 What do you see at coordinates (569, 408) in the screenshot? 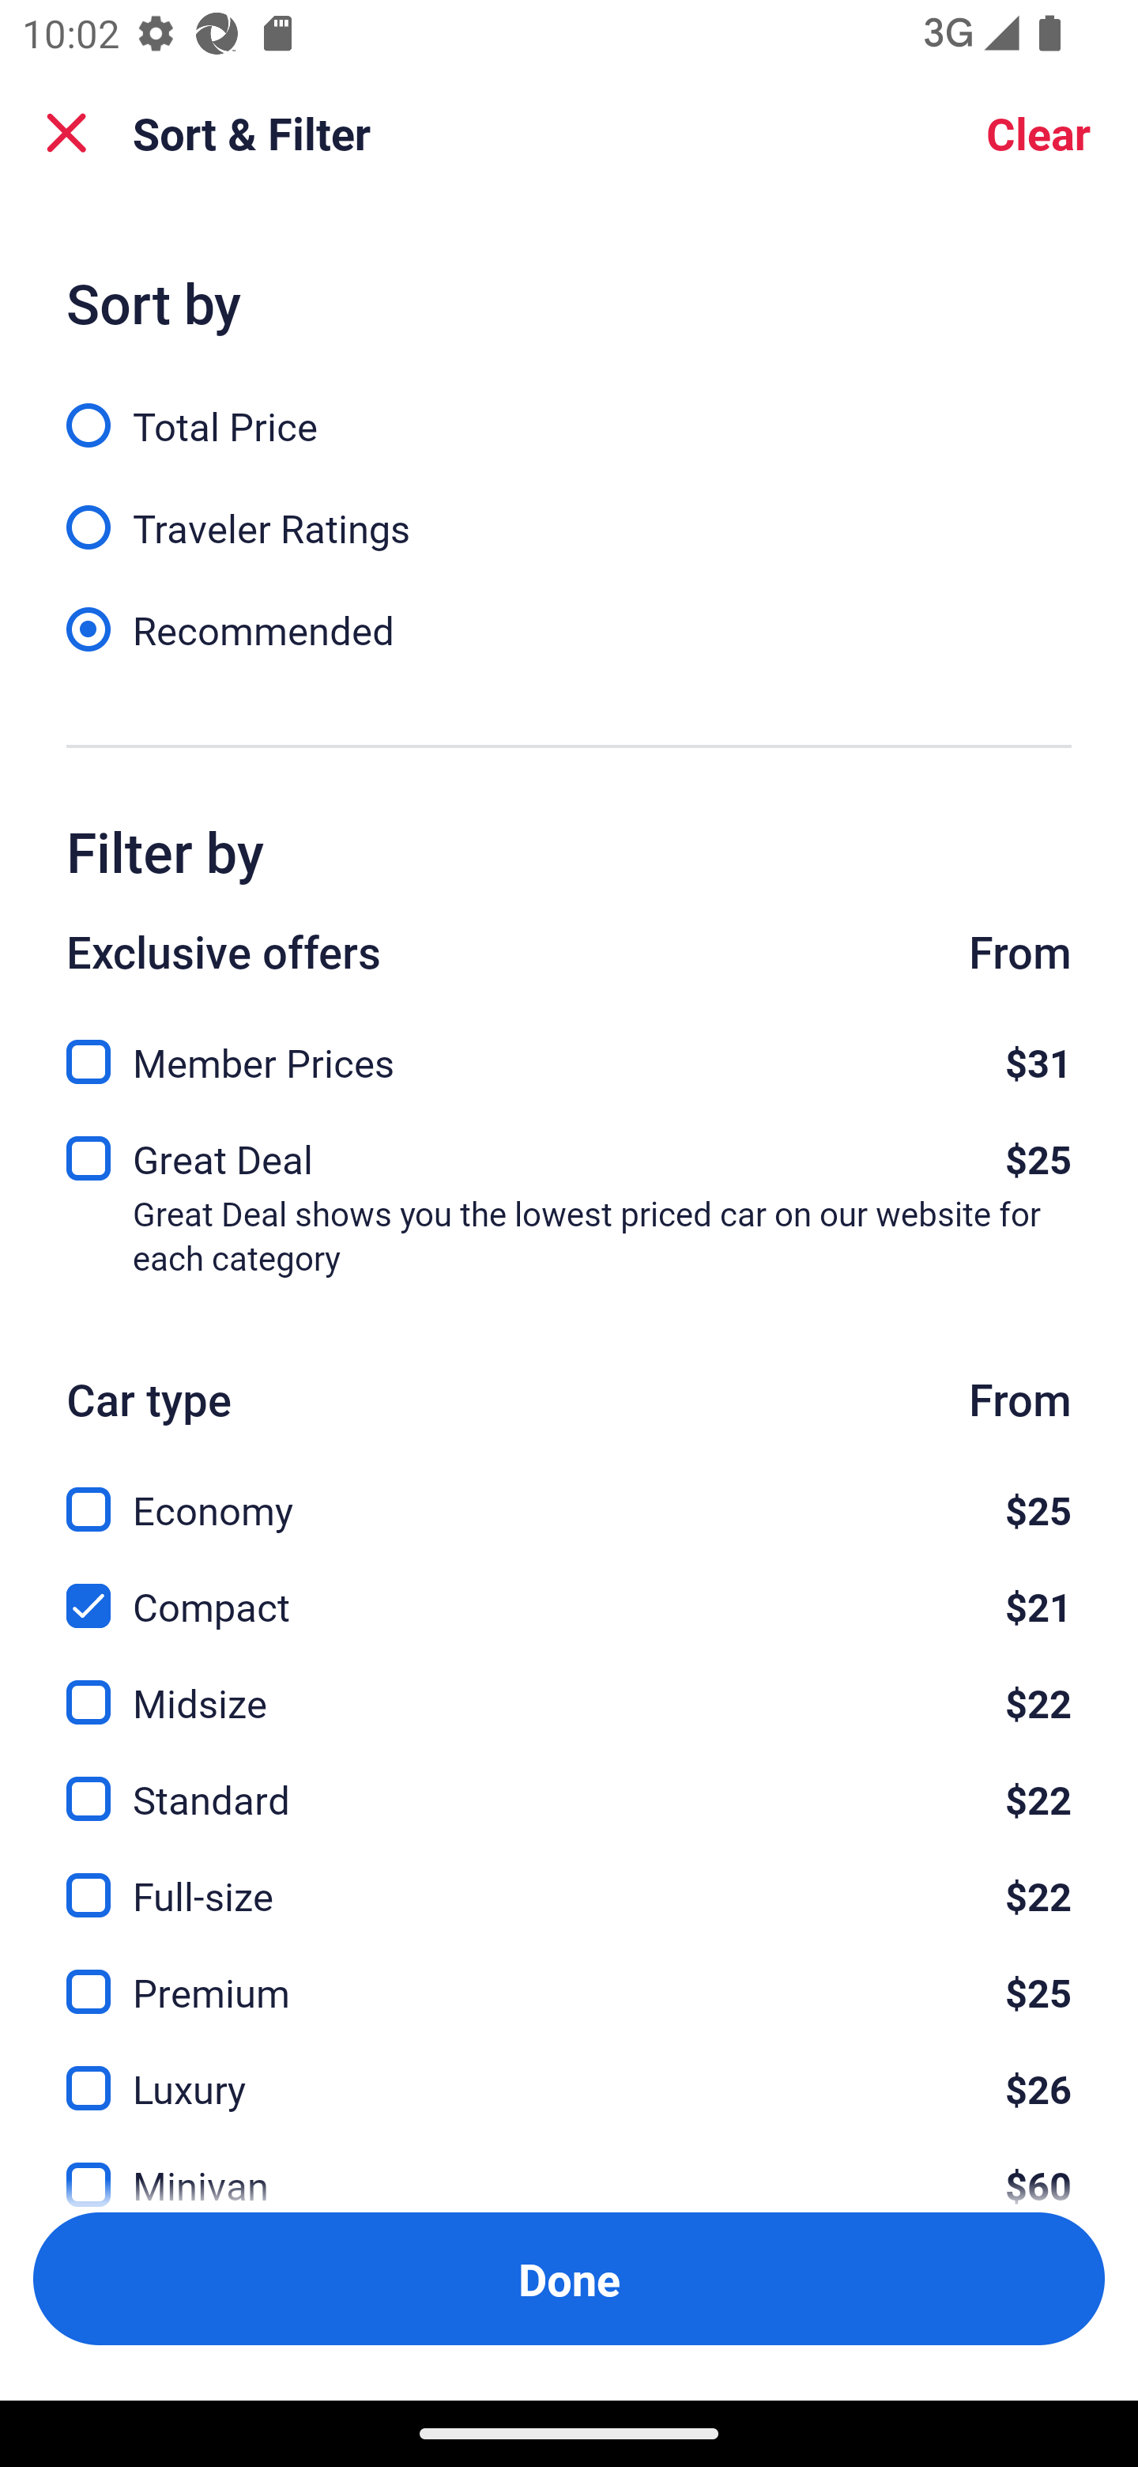
I see `Total Price` at bounding box center [569, 408].